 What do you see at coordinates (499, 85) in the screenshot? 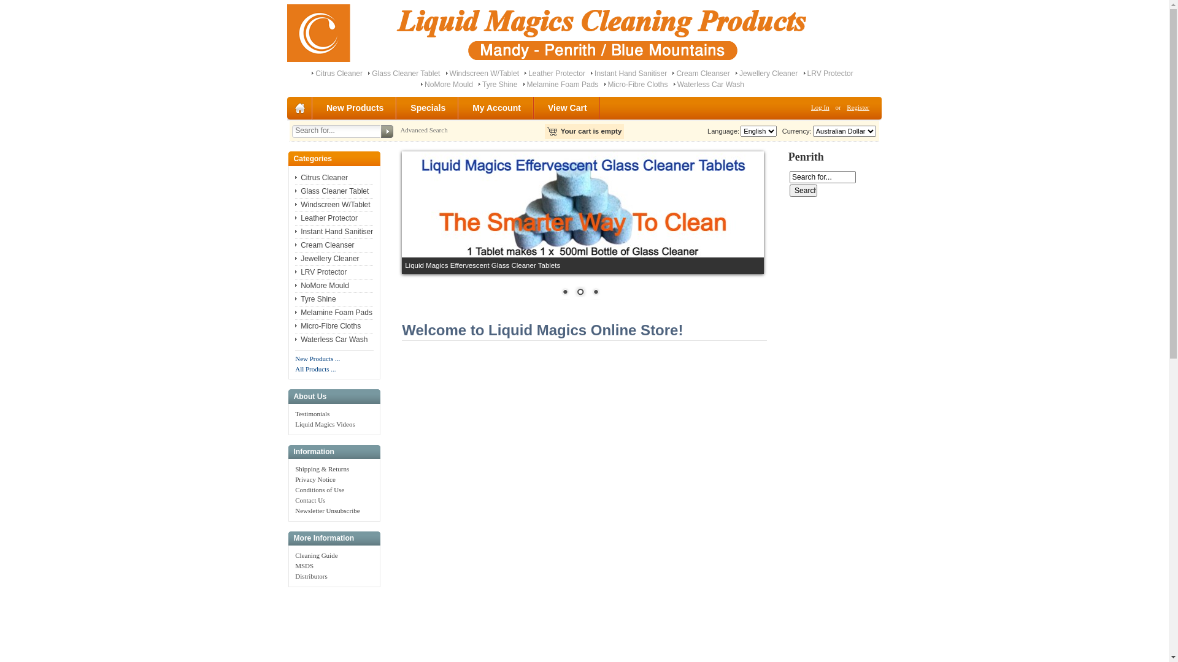
I see `Tyre Shine` at bounding box center [499, 85].